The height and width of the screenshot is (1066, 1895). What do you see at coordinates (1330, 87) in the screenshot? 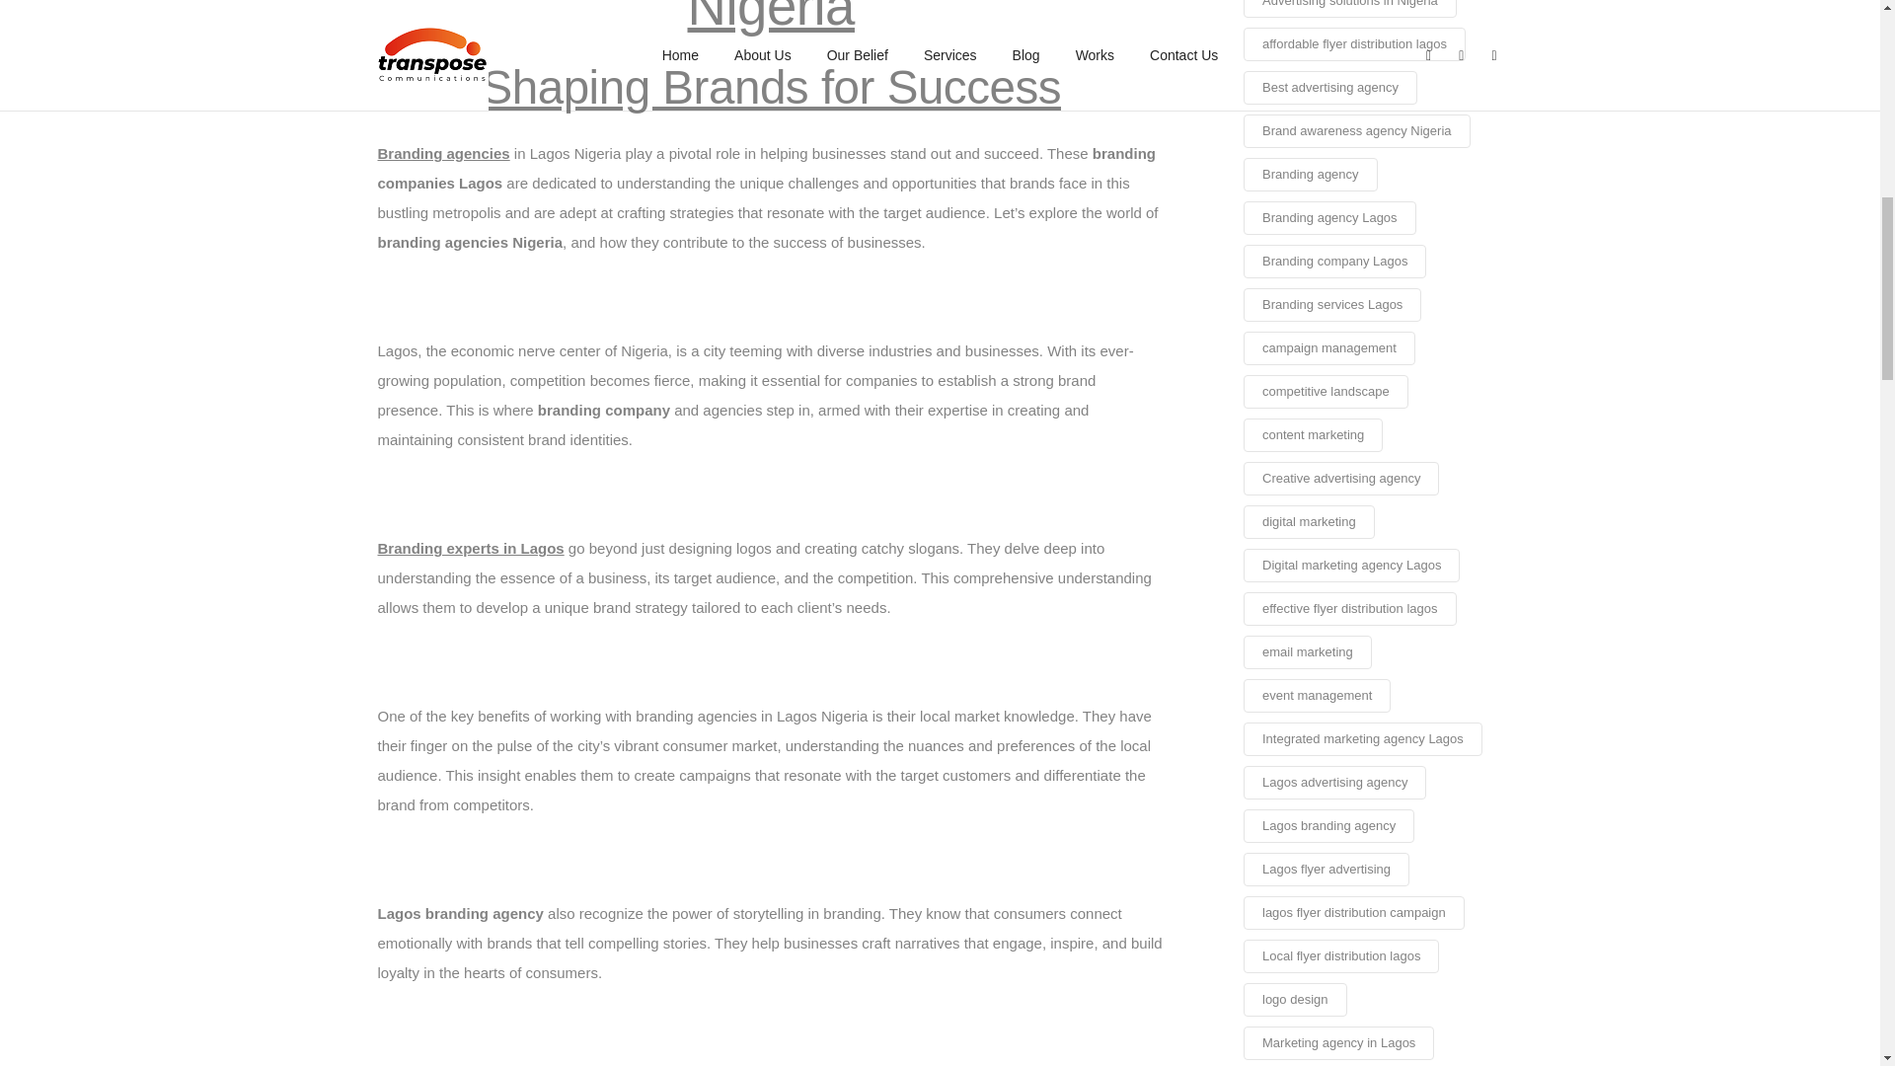
I see `Best advertising agency` at bounding box center [1330, 87].